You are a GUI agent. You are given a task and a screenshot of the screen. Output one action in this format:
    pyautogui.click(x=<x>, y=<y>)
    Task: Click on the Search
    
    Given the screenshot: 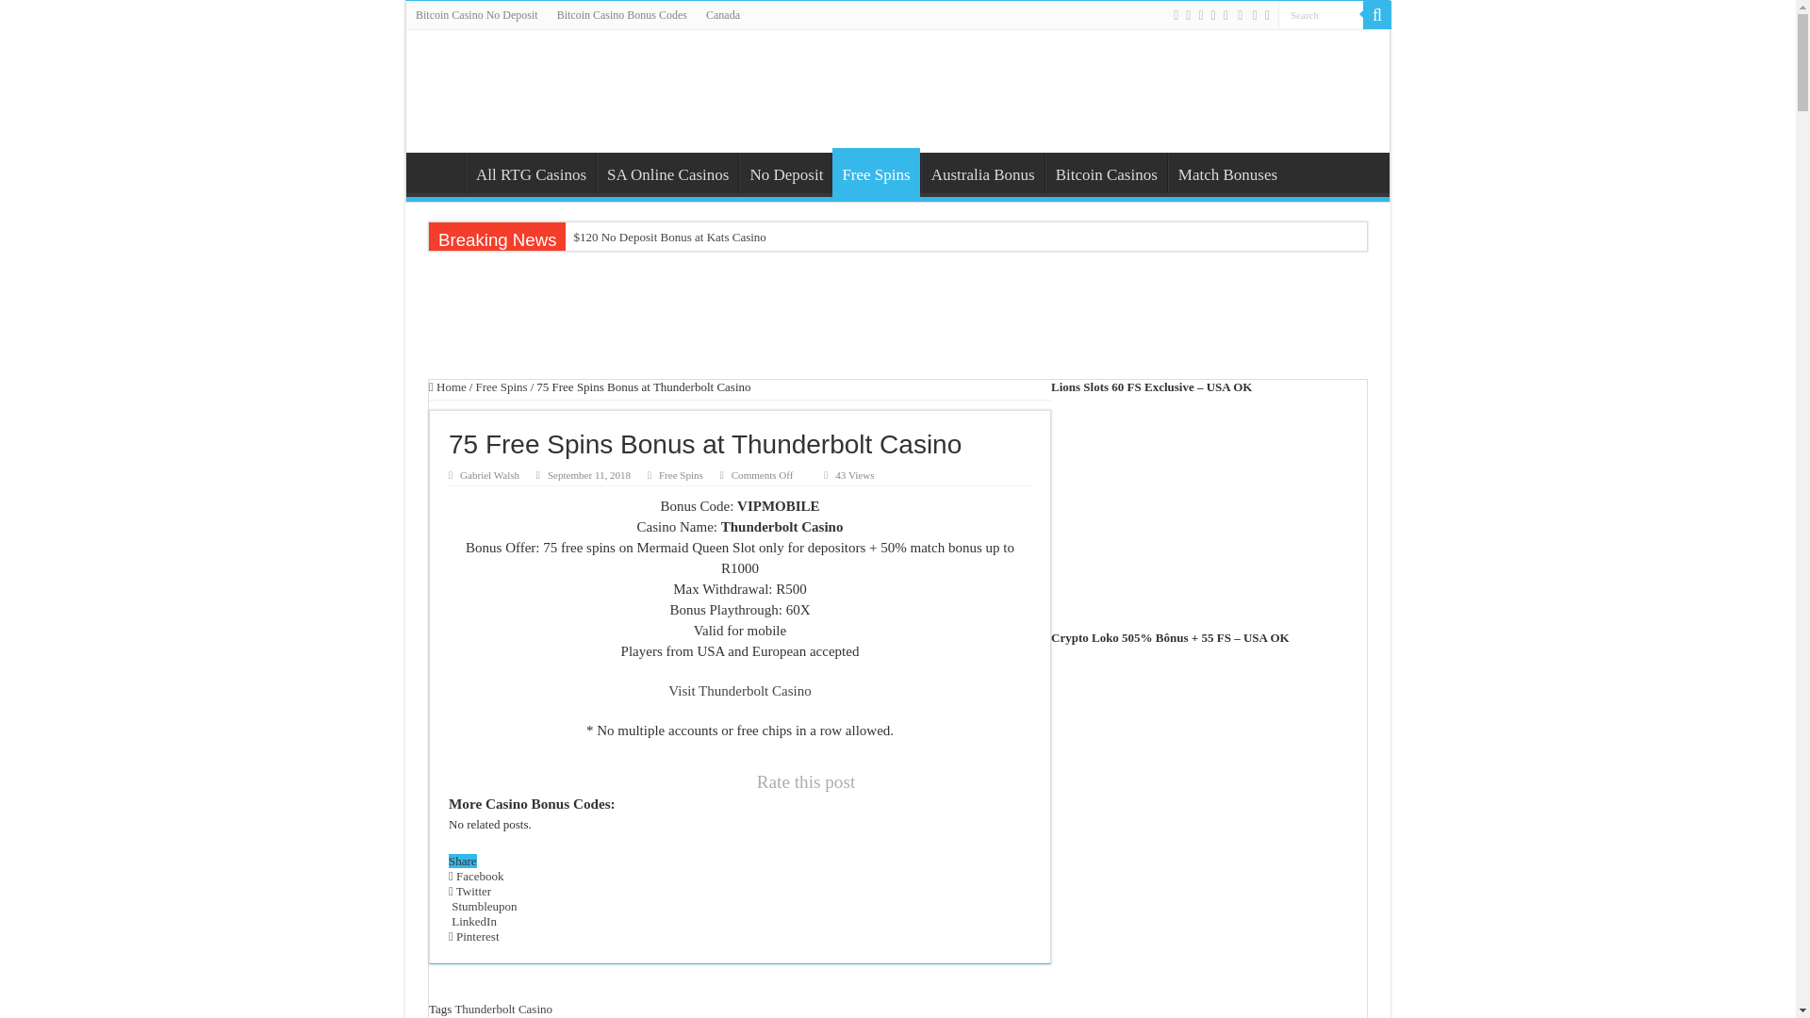 What is the action you would take?
    pyautogui.click(x=1376, y=15)
    